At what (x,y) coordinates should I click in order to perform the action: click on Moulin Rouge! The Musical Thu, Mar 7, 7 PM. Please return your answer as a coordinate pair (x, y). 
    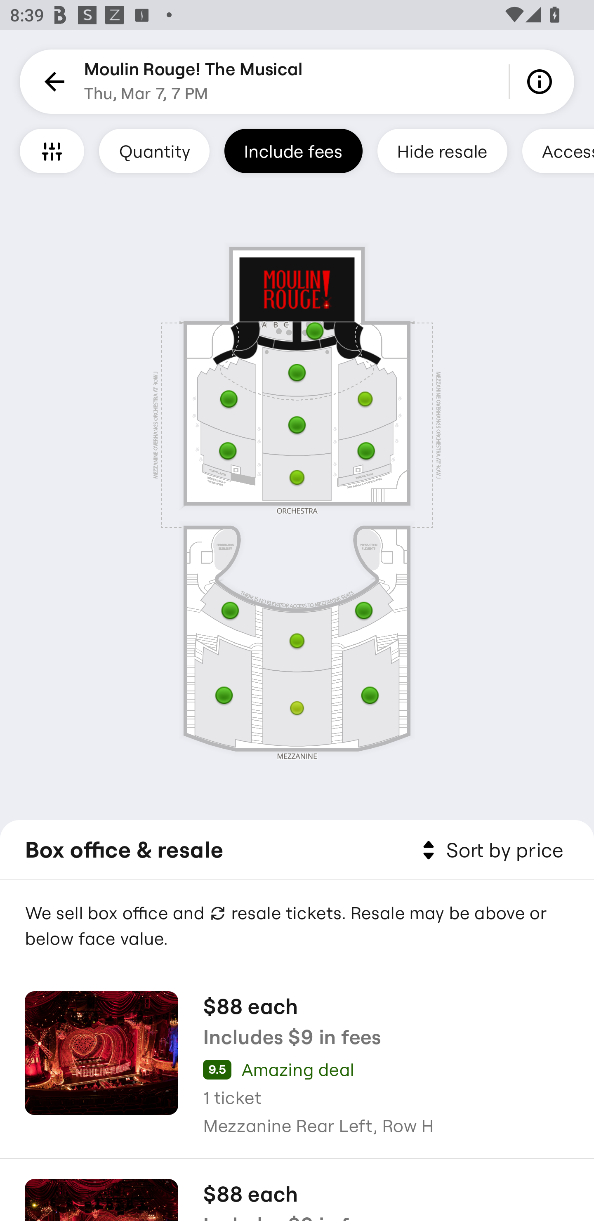
    Looking at the image, I should click on (193, 82).